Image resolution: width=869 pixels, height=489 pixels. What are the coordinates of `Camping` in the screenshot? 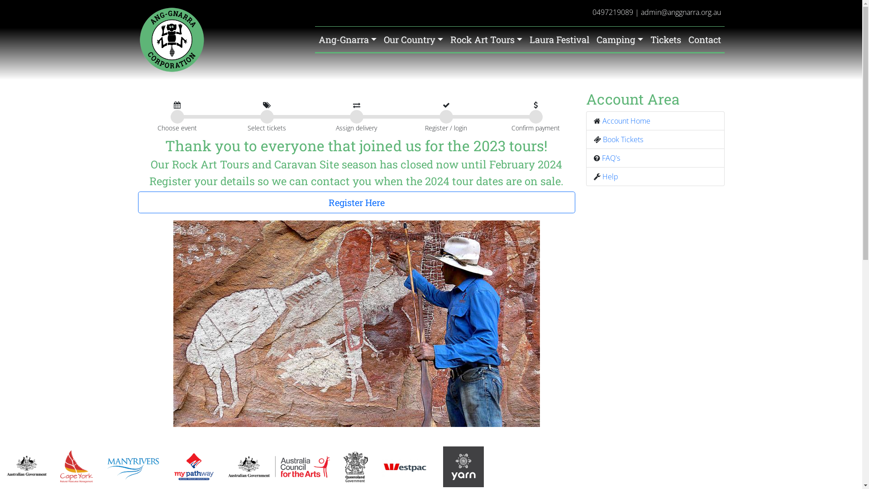 It's located at (620, 39).